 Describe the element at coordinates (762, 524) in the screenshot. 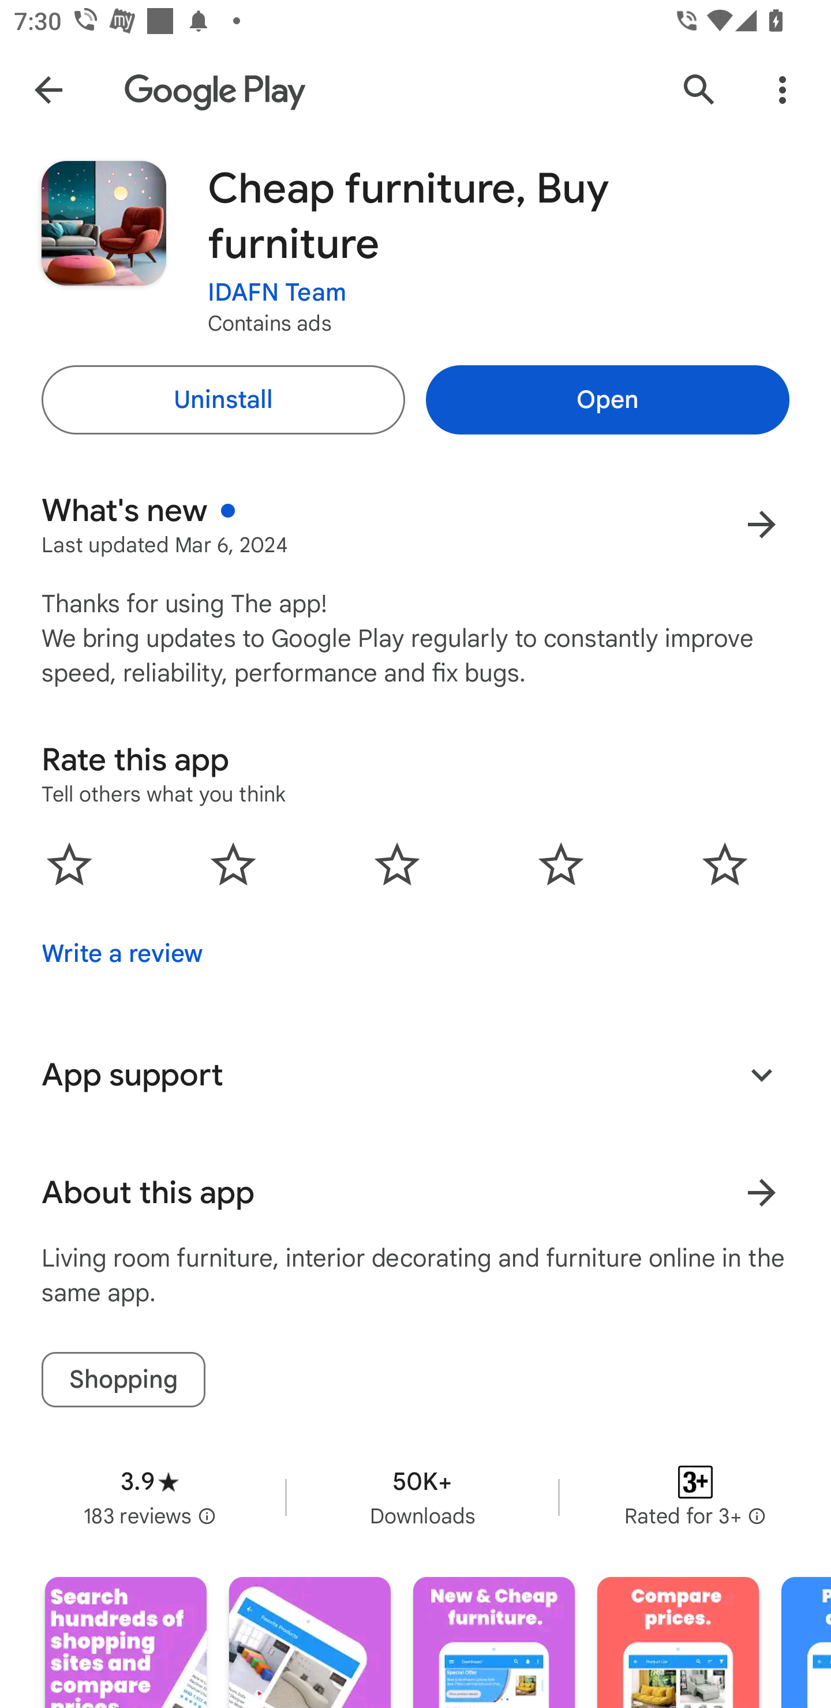

I see `More results for What's new` at that location.